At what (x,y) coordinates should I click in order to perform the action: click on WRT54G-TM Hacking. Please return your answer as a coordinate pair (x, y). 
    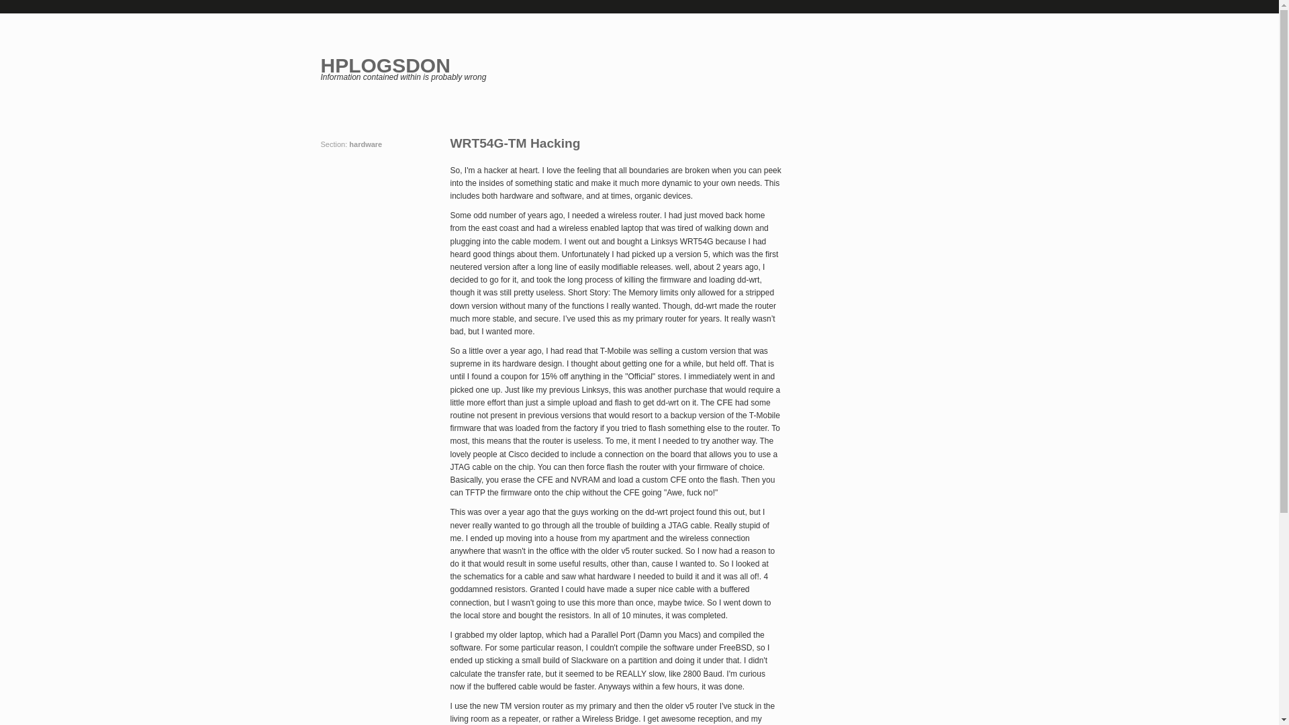
    Looking at the image, I should click on (615, 142).